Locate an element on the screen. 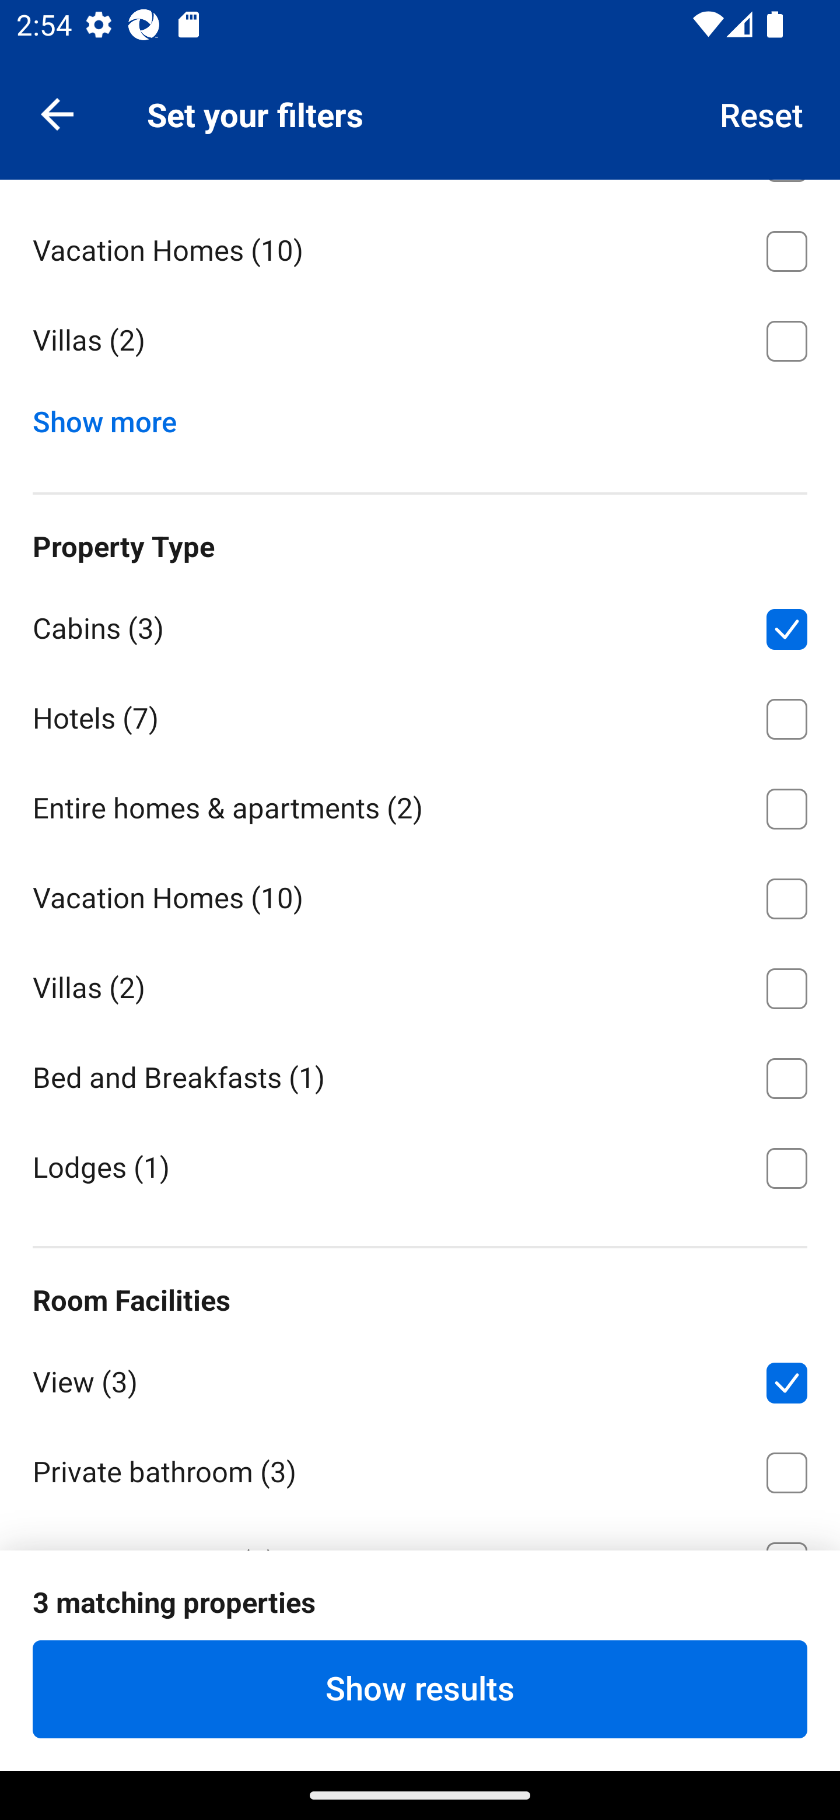 This screenshot has width=840, height=1820. Hotels ⁦(7) is located at coordinates (420, 715).